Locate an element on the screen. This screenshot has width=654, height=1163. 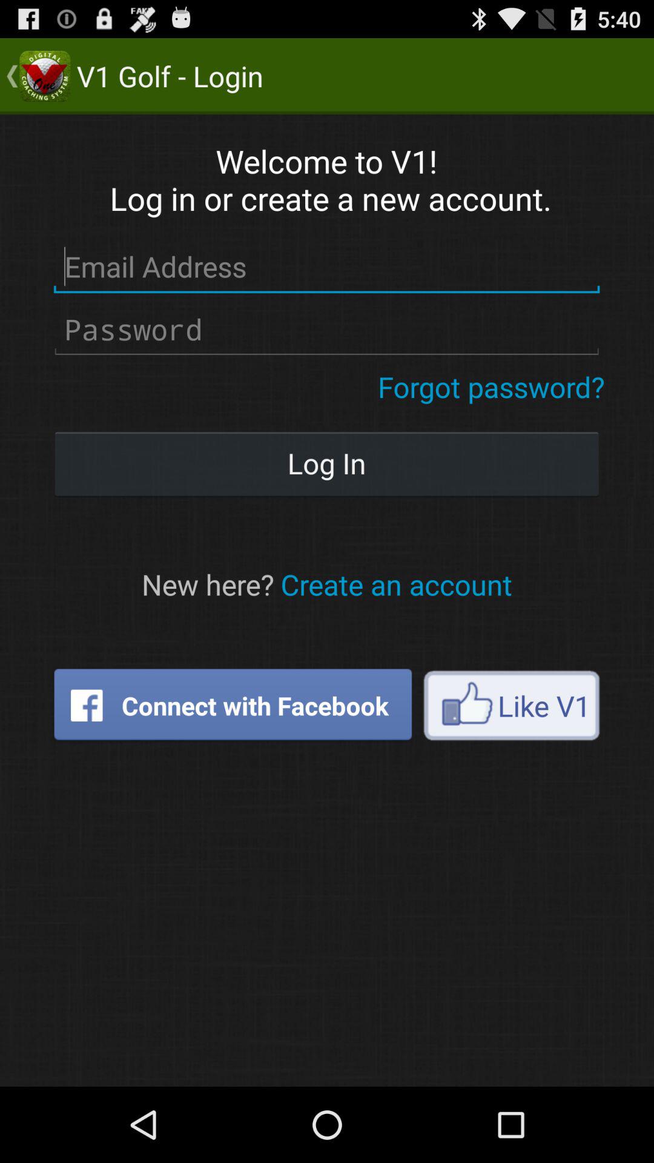
launch button above the log in icon is located at coordinates (492, 386).